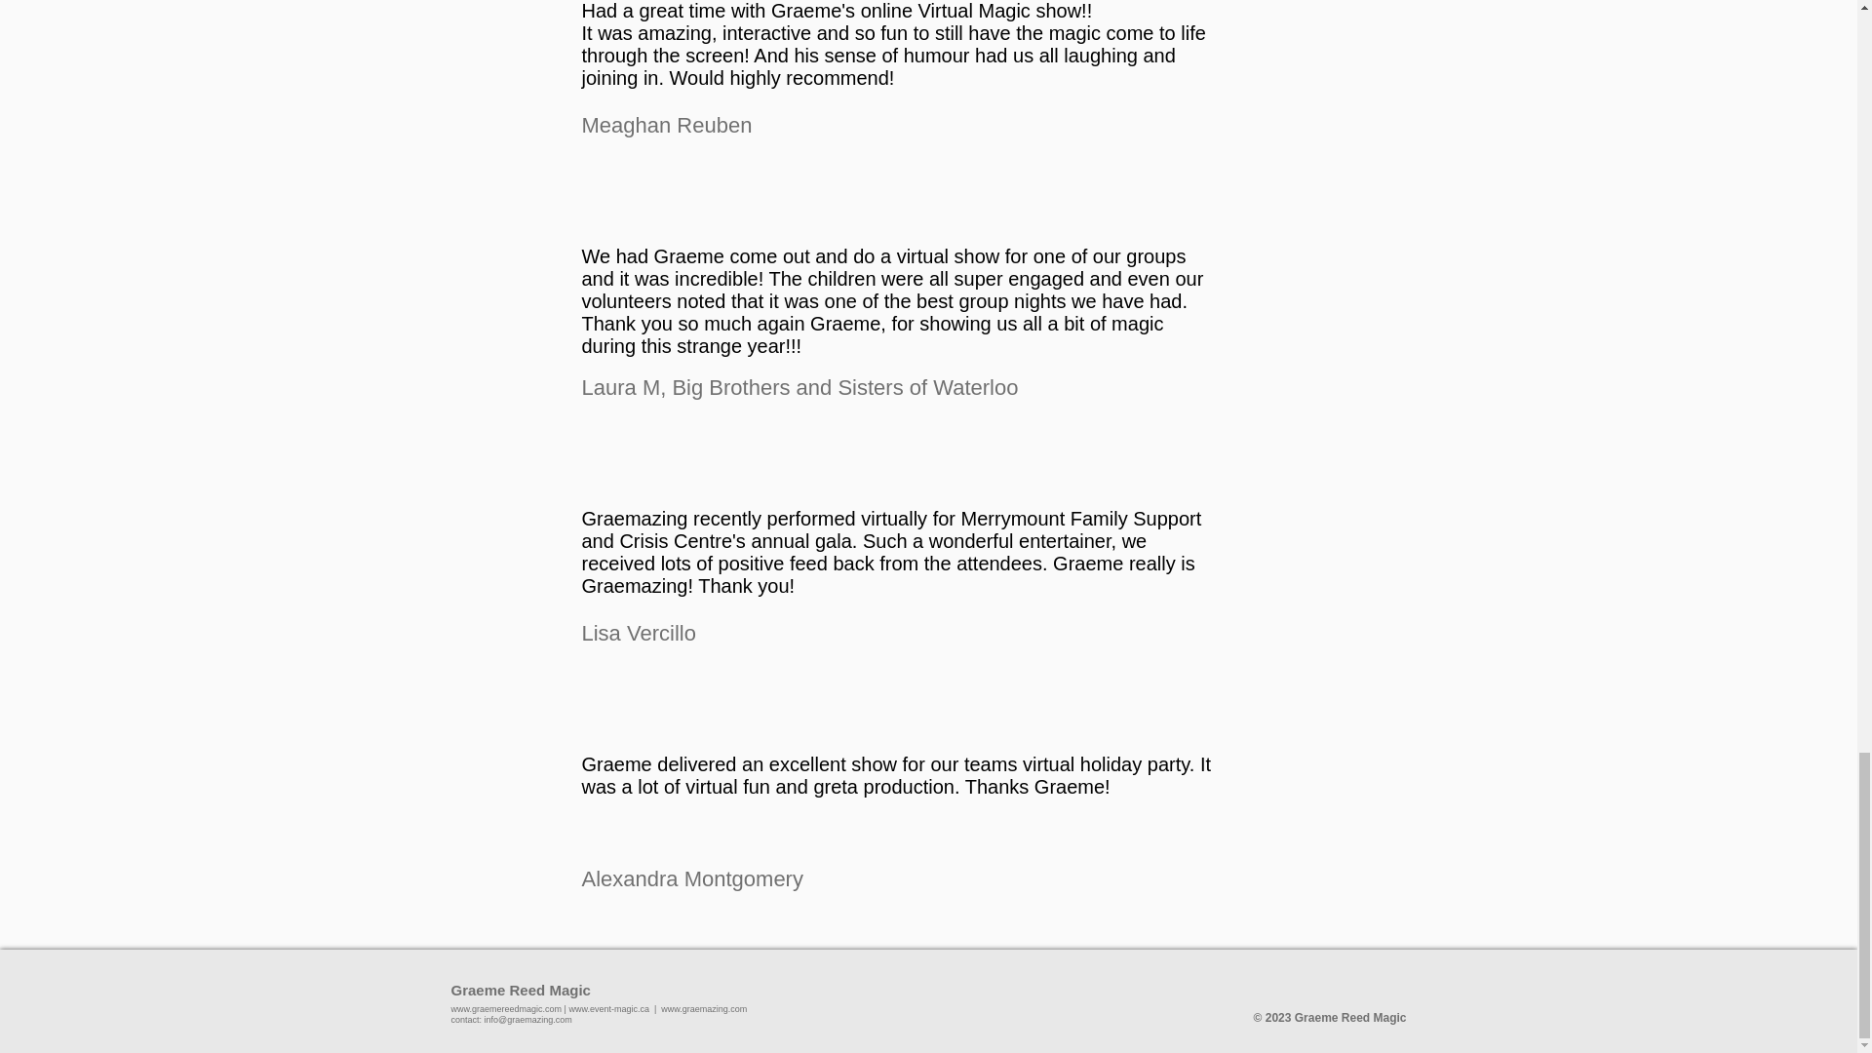 The image size is (1872, 1053). I want to click on www.graemereedmagic.com, so click(506, 1009).